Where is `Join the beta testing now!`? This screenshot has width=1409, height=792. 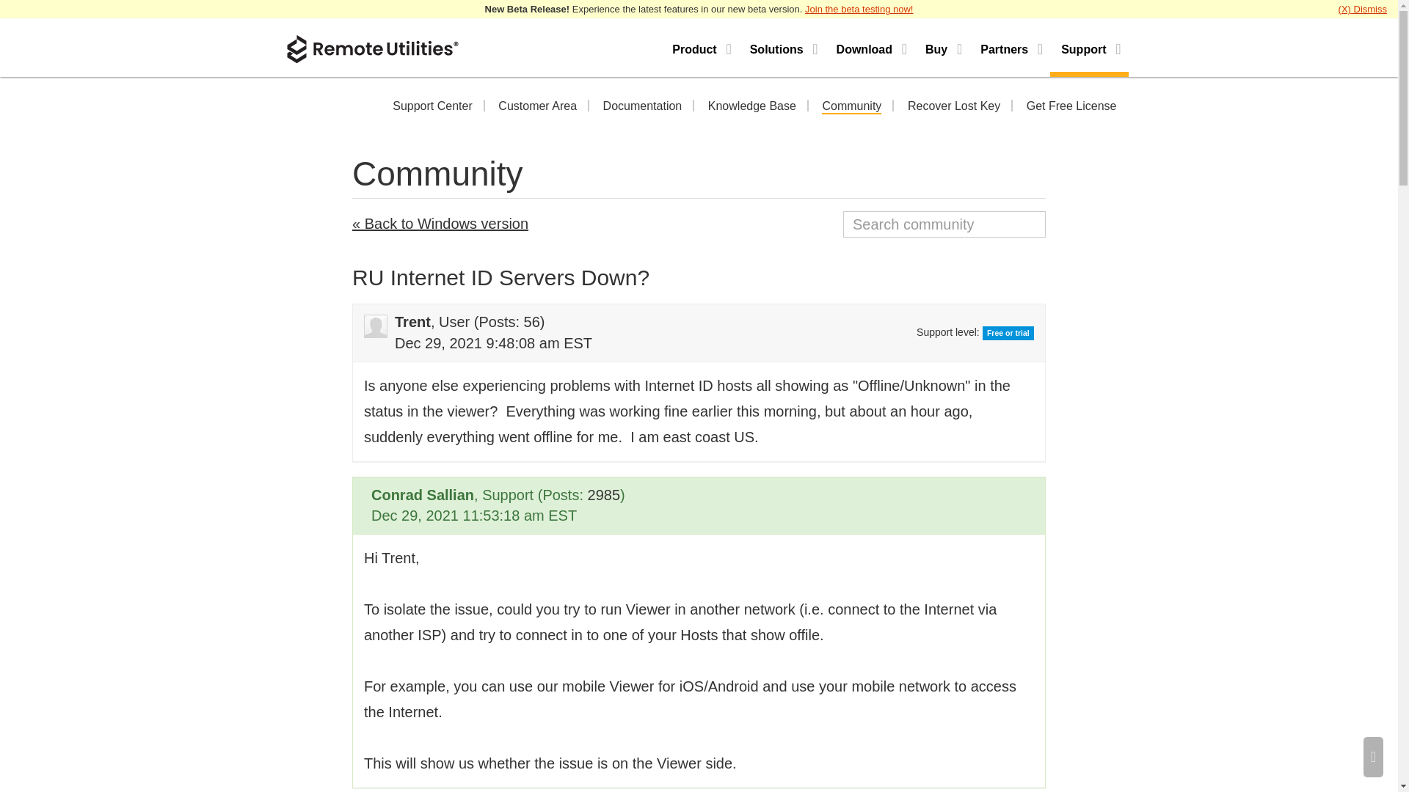
Join the beta testing now! is located at coordinates (859, 9).